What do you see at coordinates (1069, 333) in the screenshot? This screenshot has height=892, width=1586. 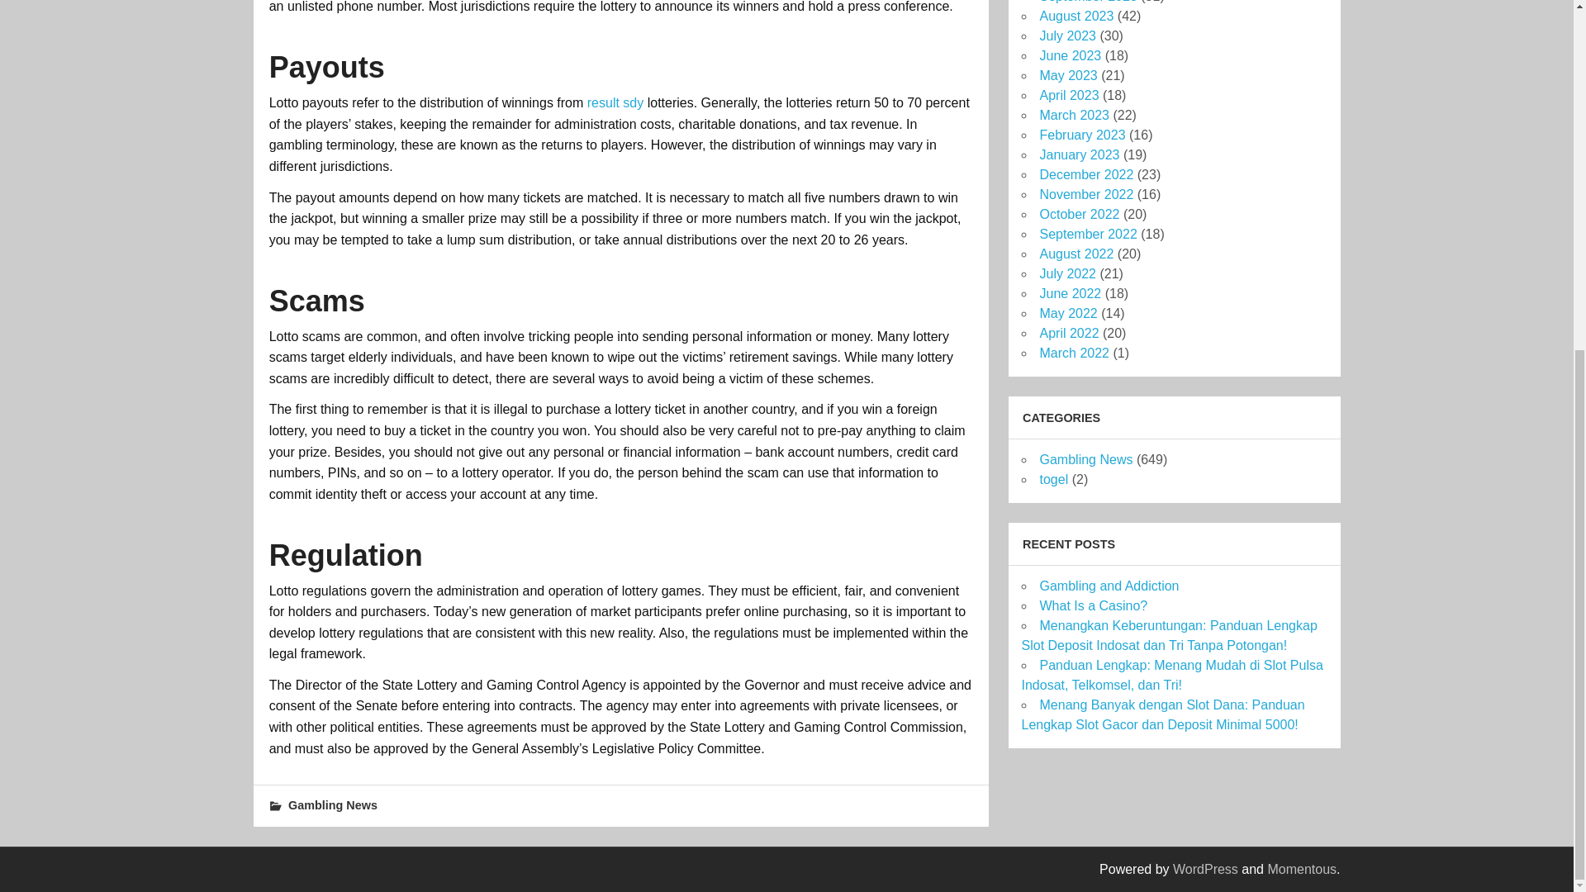 I see `April 2022` at bounding box center [1069, 333].